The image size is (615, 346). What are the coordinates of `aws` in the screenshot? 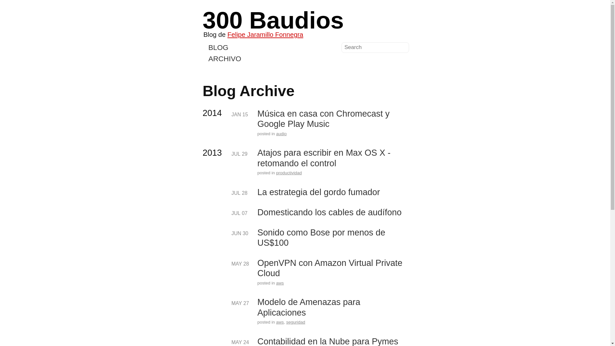 It's located at (280, 322).